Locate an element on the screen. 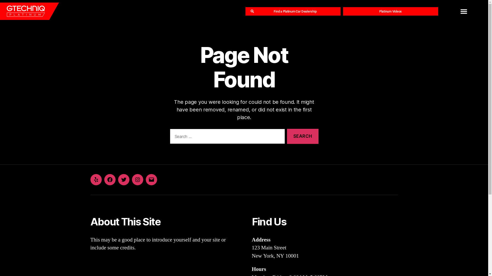 The width and height of the screenshot is (492, 276). Find a Platinum Car Dealership is located at coordinates (293, 11).